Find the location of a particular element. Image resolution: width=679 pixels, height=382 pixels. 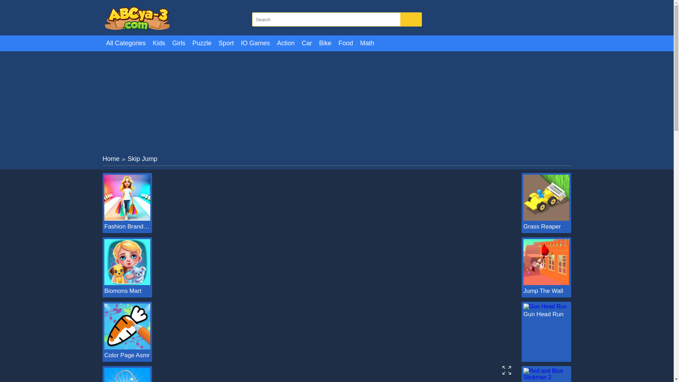

Home is located at coordinates (111, 158).